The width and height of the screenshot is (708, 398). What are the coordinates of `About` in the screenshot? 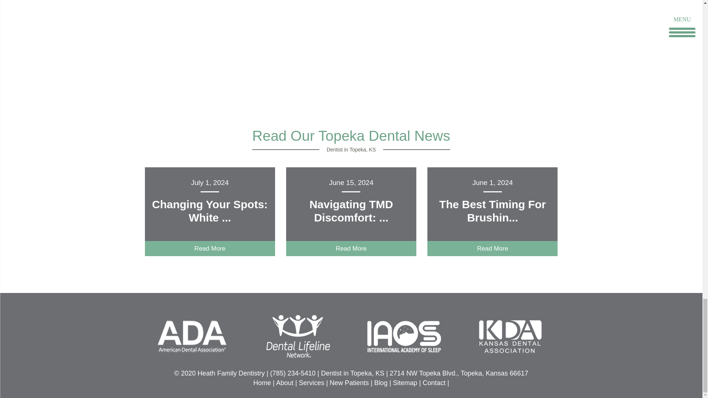 It's located at (285, 383).